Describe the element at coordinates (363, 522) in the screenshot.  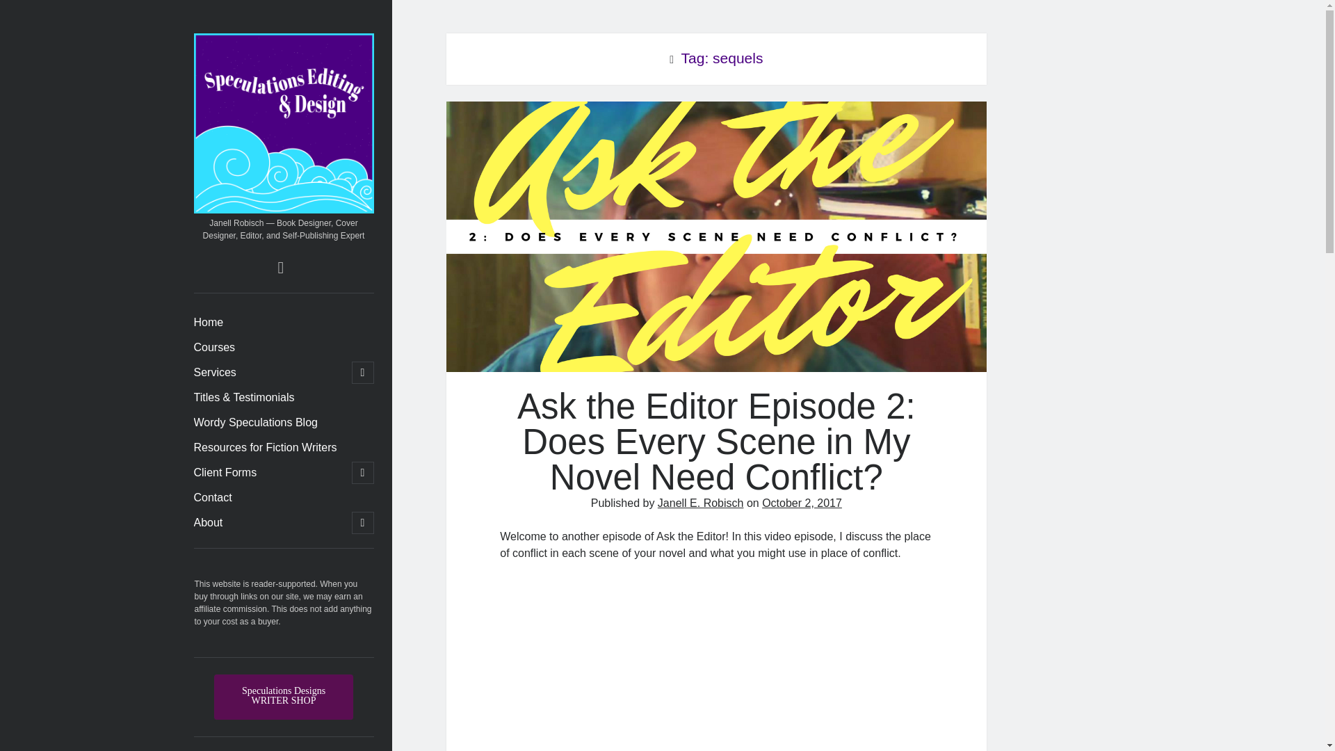
I see `open child menu` at that location.